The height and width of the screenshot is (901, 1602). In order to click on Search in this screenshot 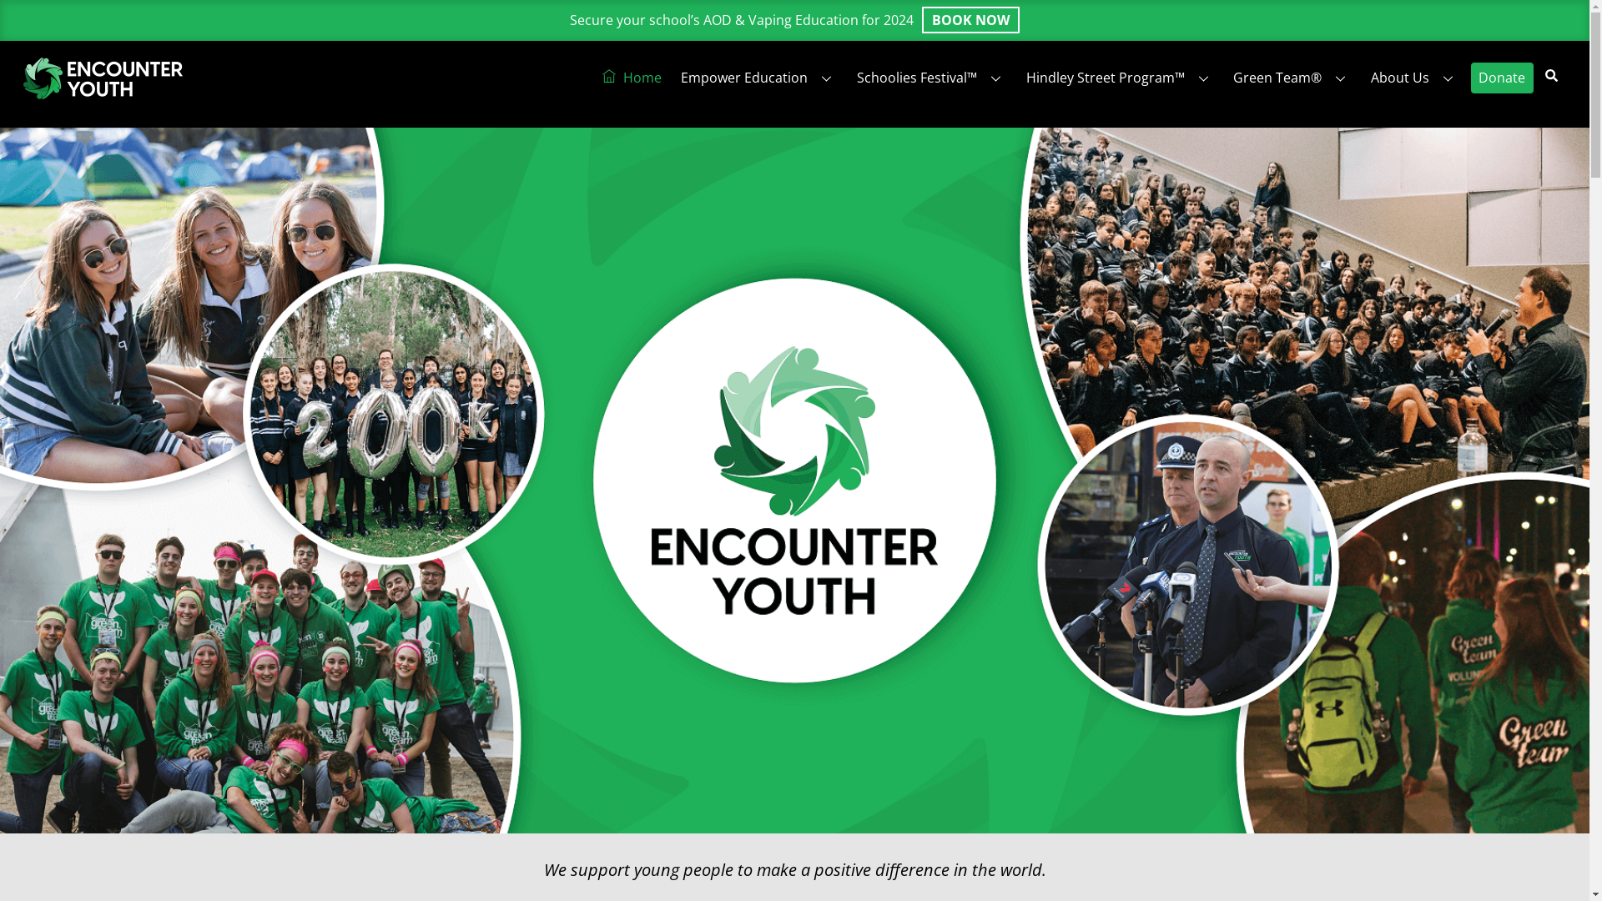, I will do `click(1552, 73)`.